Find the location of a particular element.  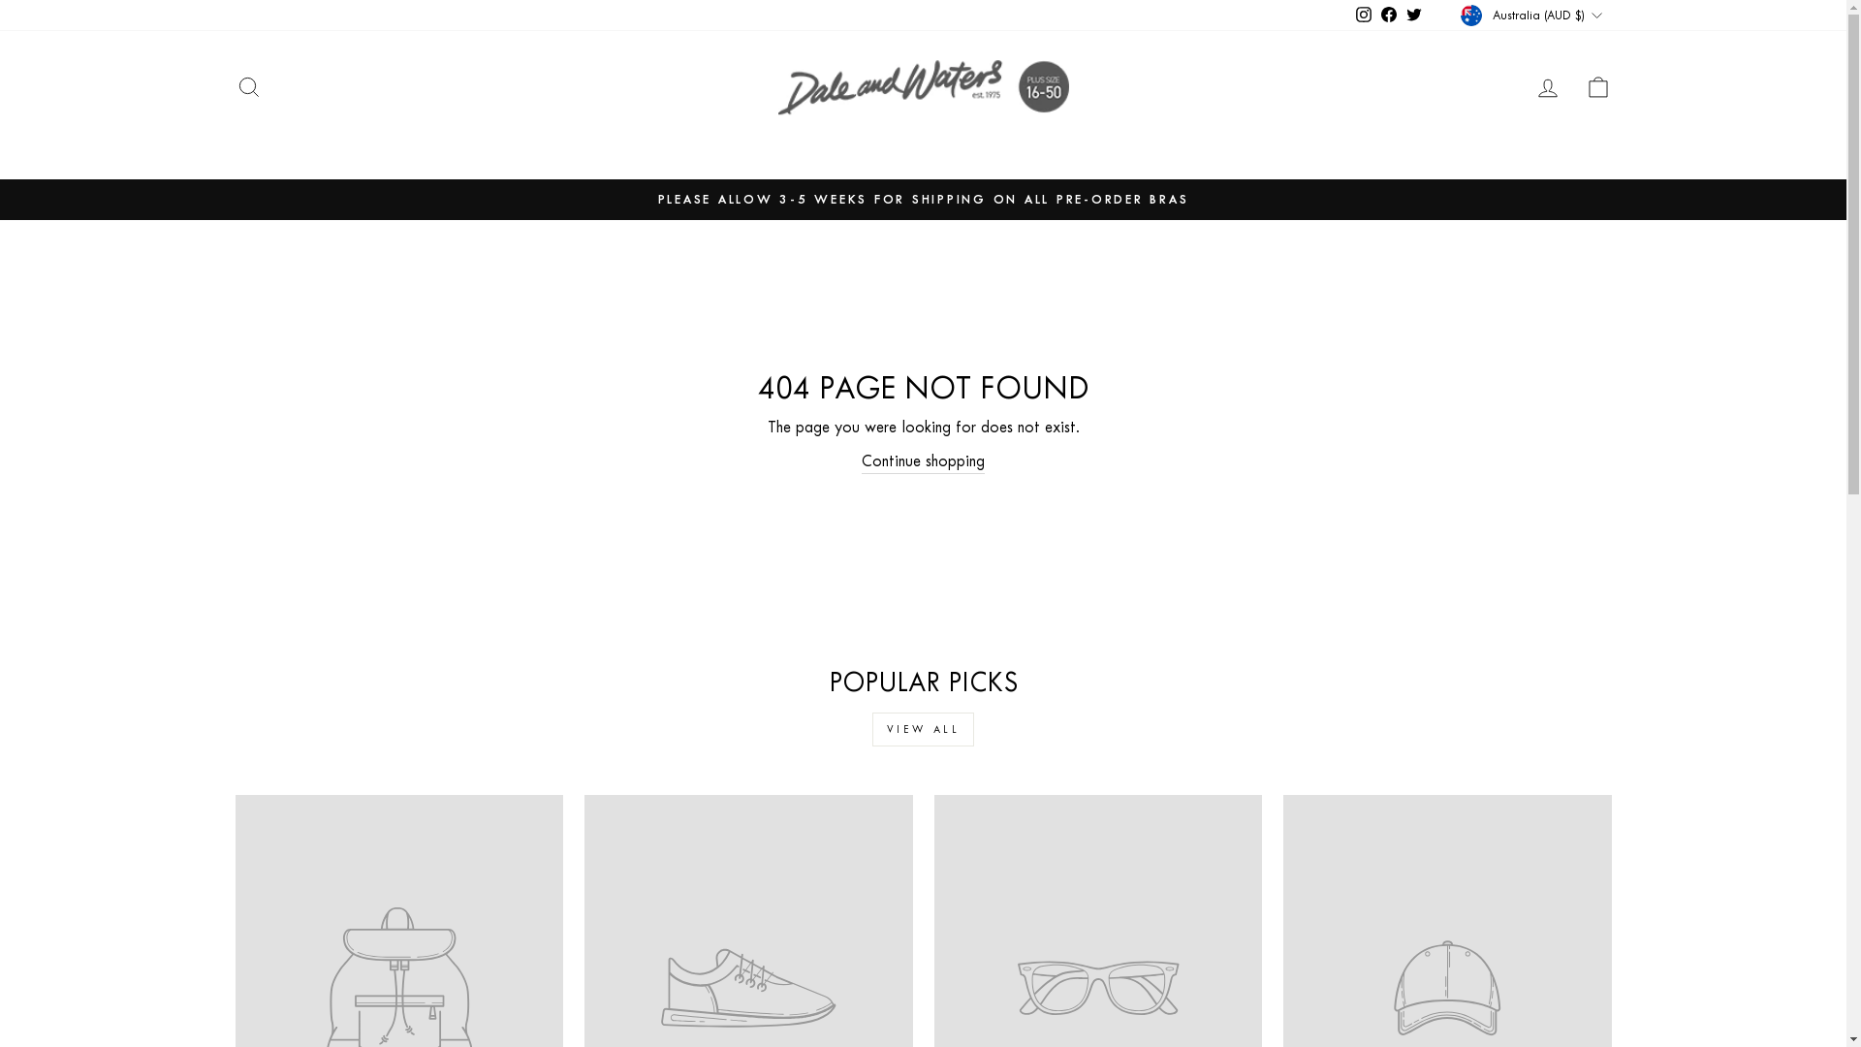

Facebook is located at coordinates (1389, 16).